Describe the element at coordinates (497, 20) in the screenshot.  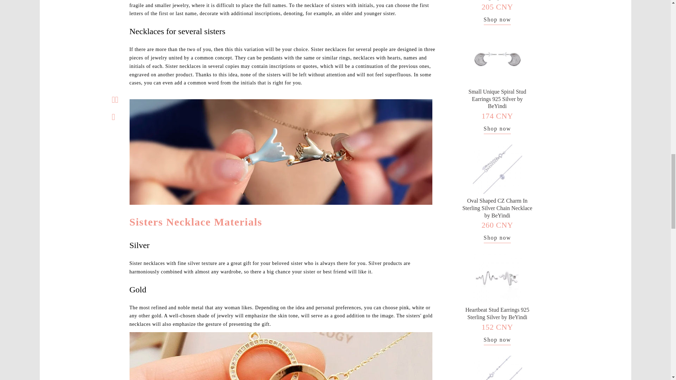
I see `Shop now` at that location.